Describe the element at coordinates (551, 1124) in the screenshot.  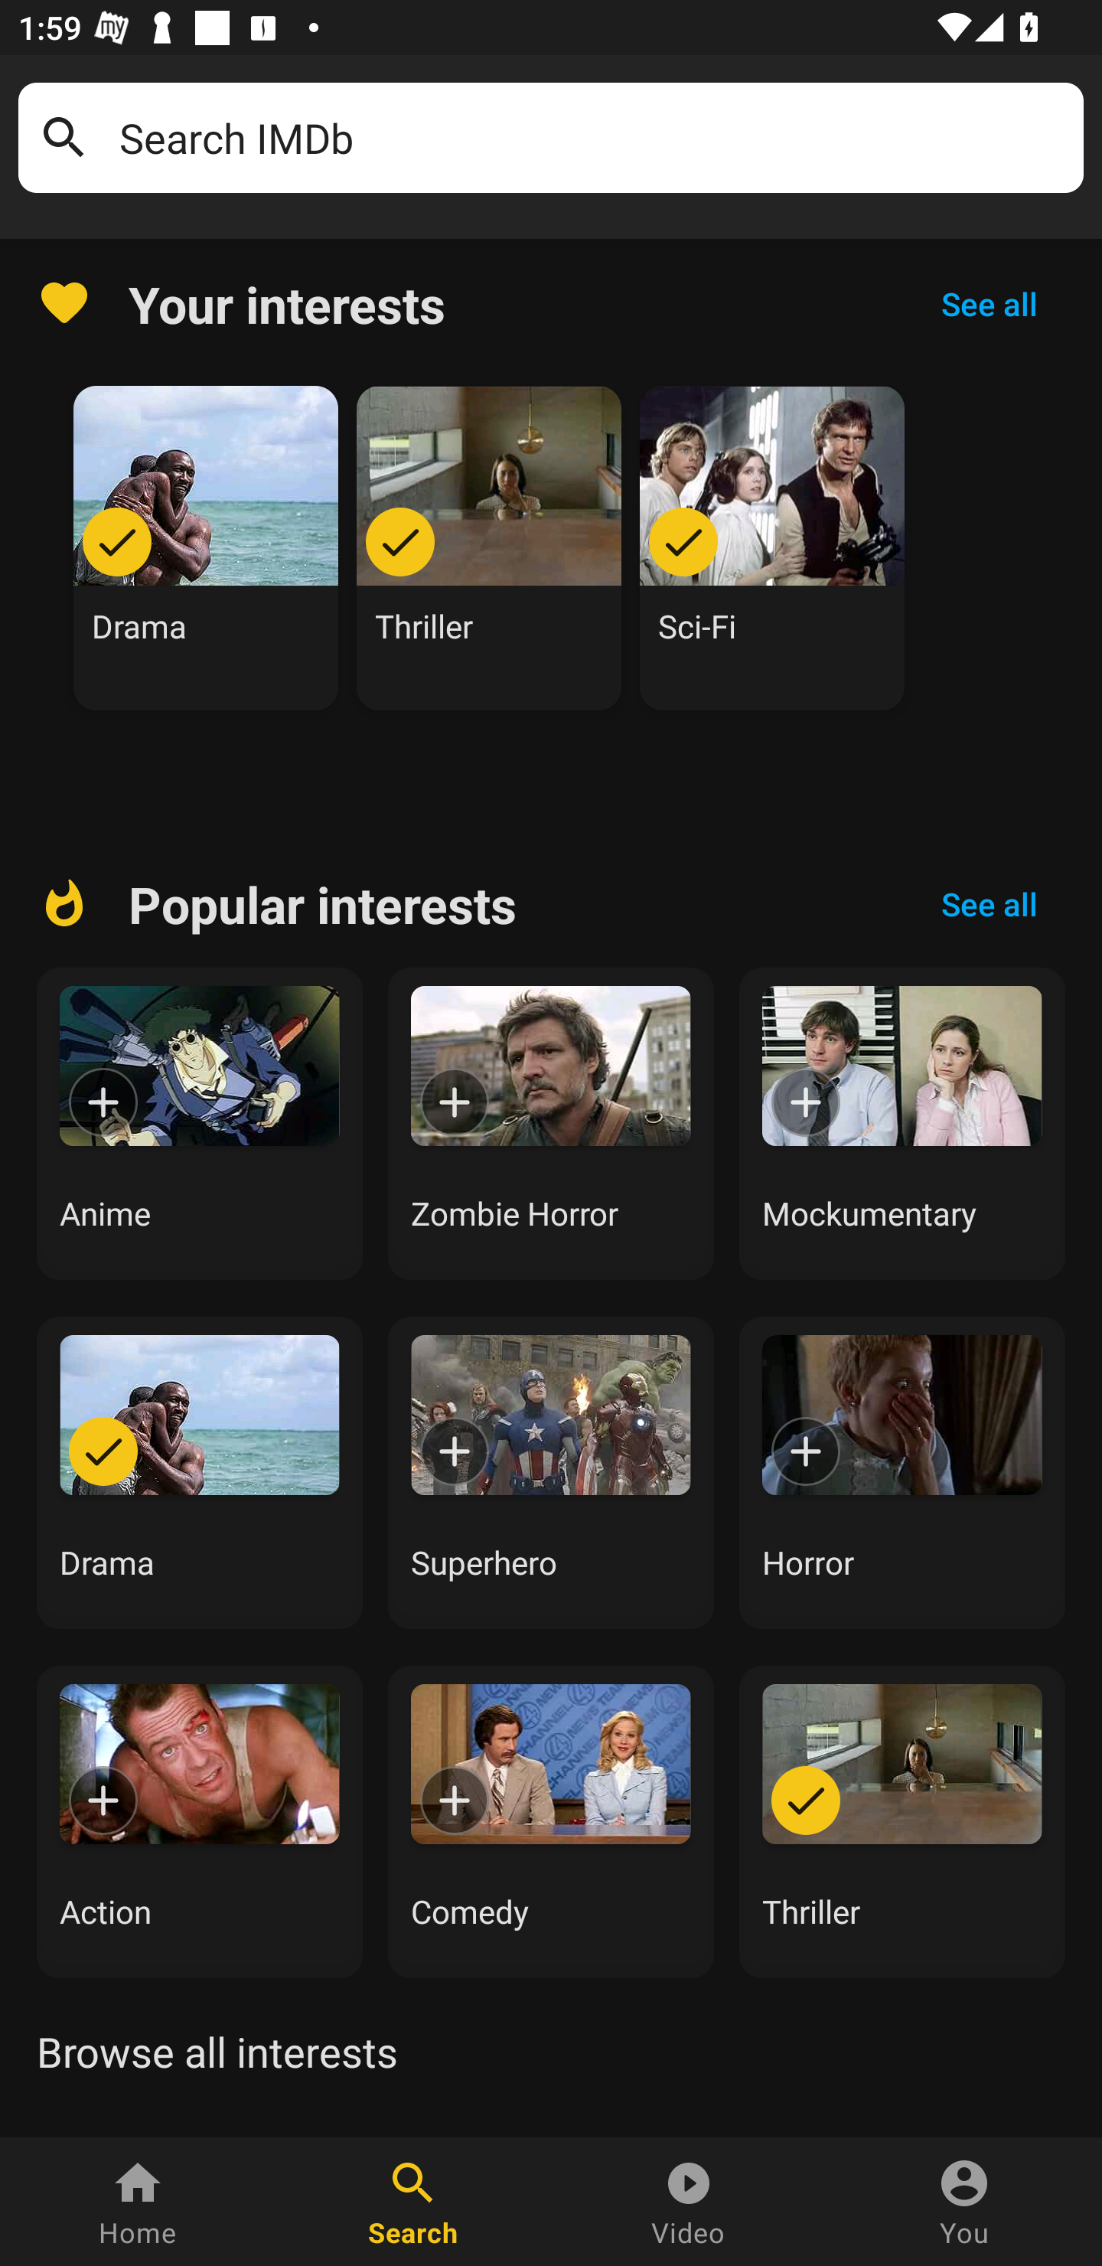
I see `Zombie Horror` at that location.